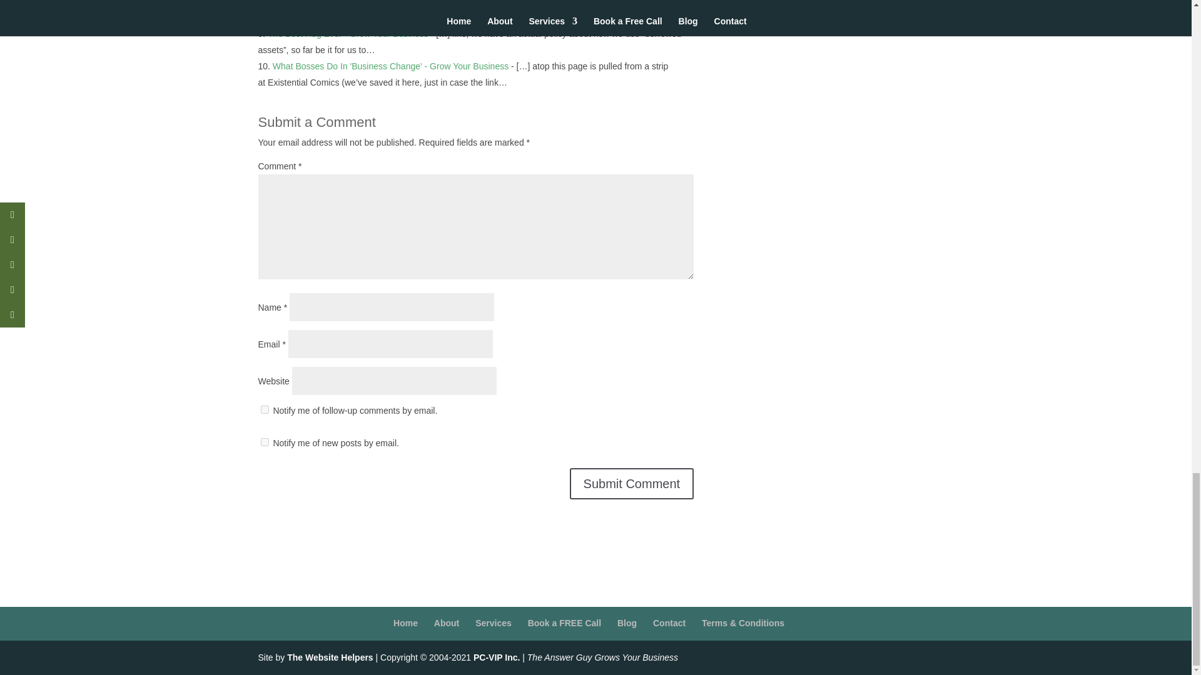 The height and width of the screenshot is (675, 1201). What do you see at coordinates (264, 410) in the screenshot?
I see `subscribe` at bounding box center [264, 410].